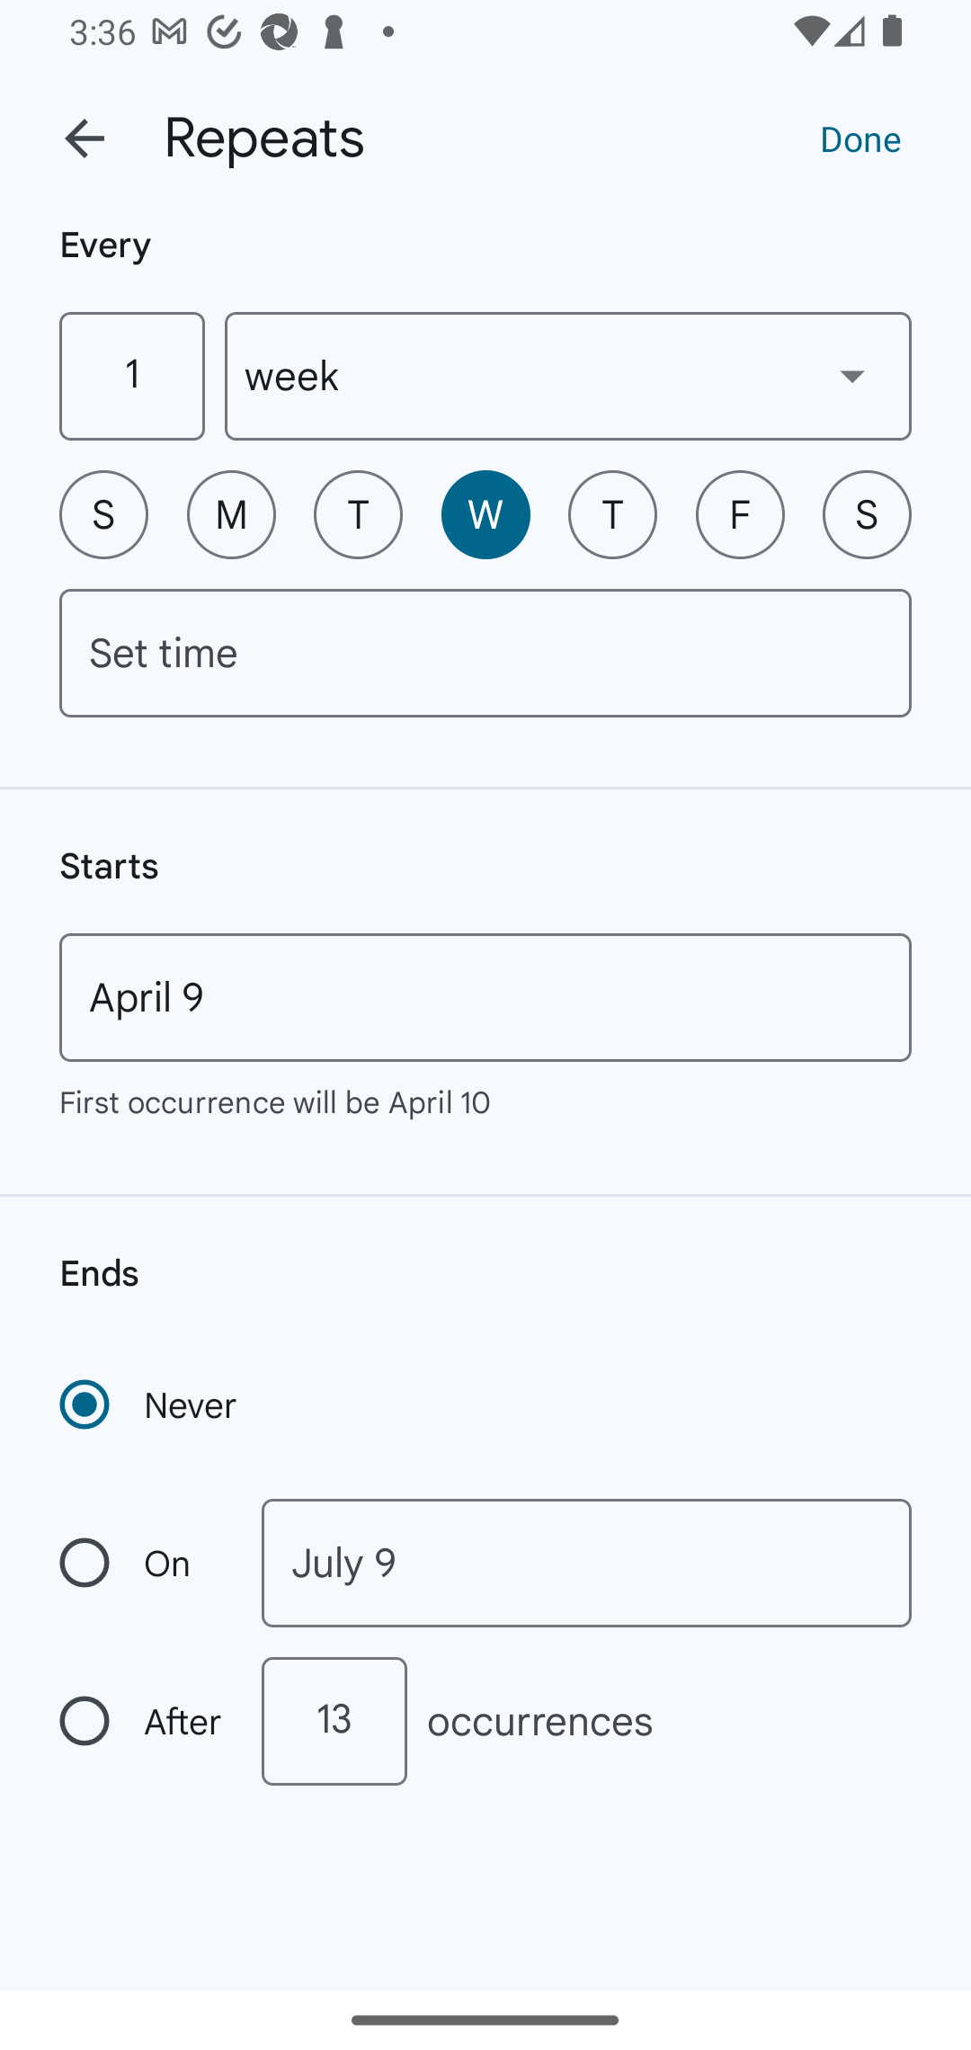  Describe the element at coordinates (358, 514) in the screenshot. I see `T Tuesday` at that location.